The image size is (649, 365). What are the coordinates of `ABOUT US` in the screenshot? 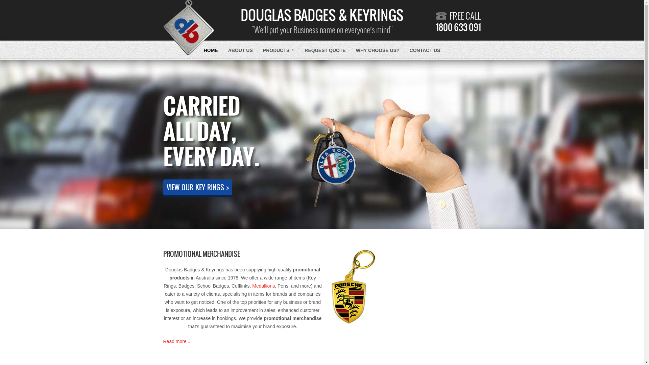 It's located at (241, 50).